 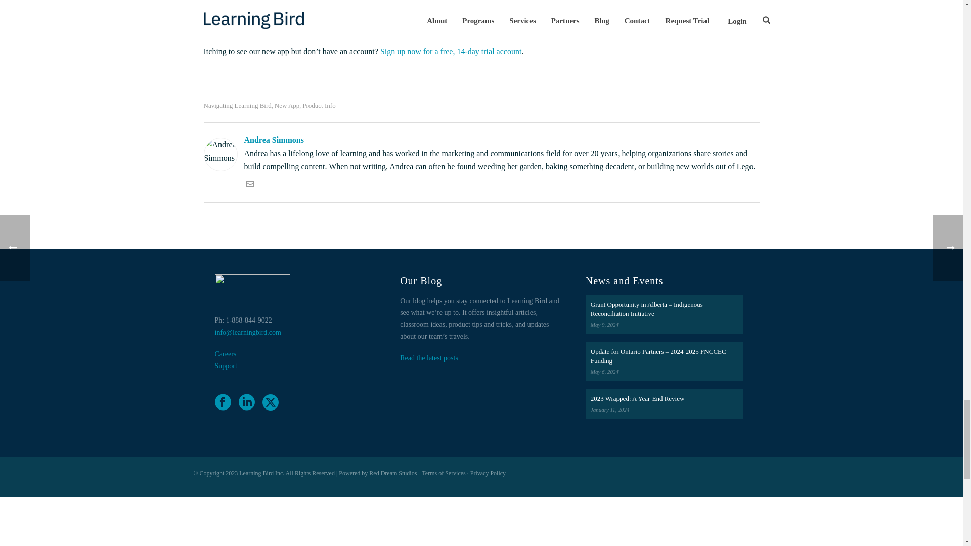 I want to click on Follow Us on linkedin, so click(x=247, y=403).